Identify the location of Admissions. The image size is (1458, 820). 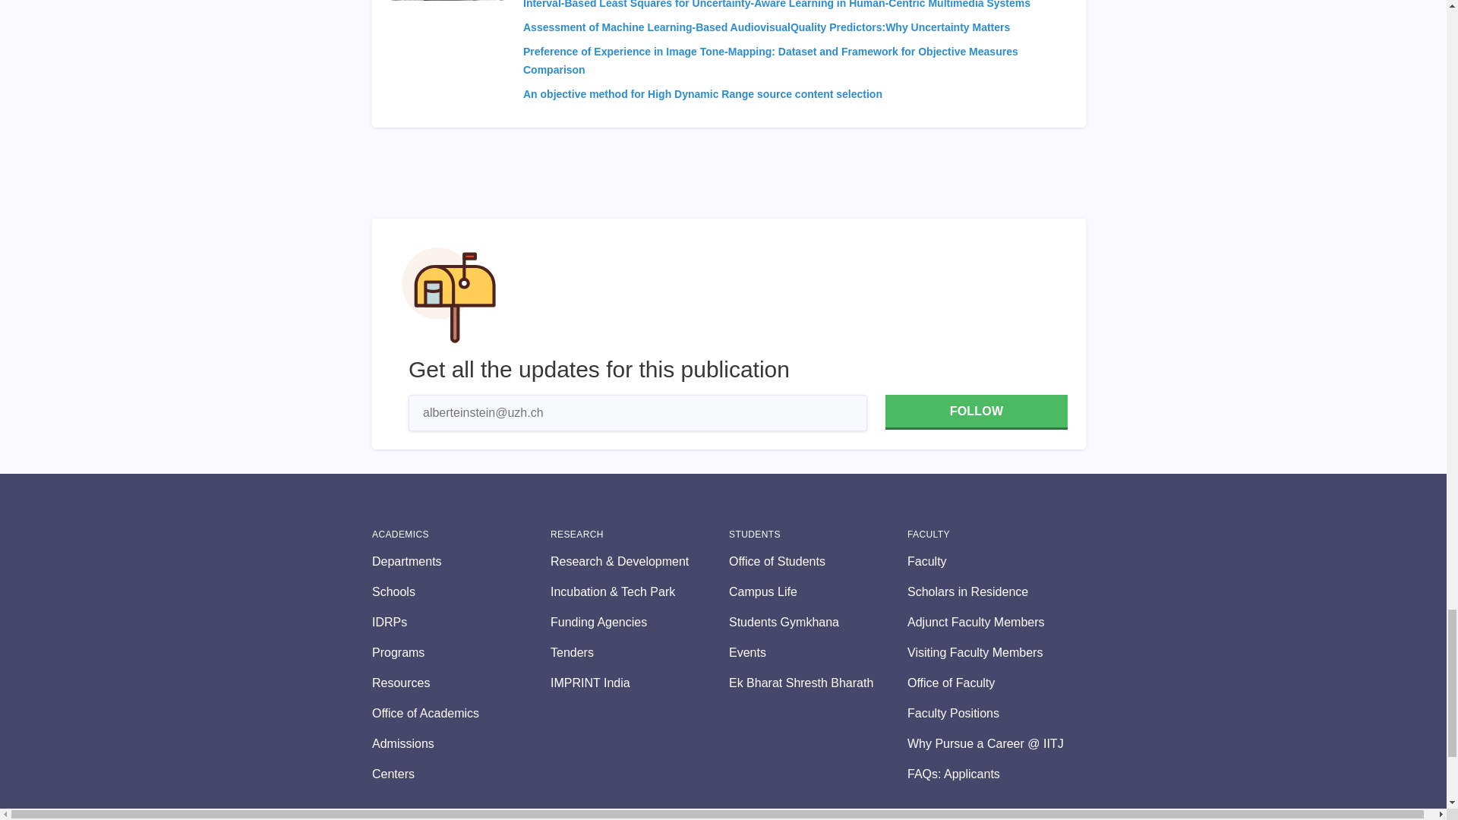
(461, 744).